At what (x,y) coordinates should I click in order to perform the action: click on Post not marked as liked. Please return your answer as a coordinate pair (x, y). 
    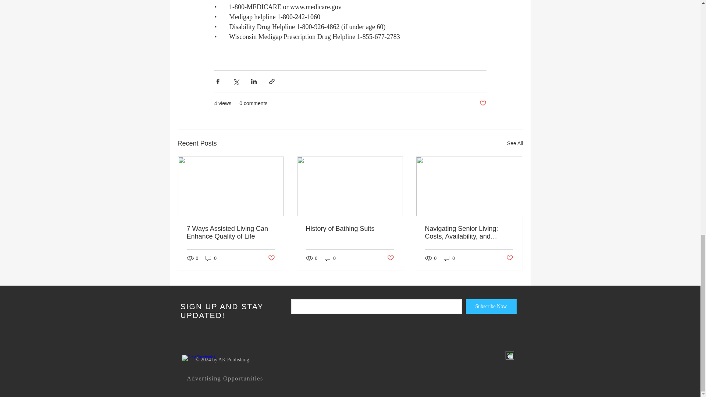
    Looking at the image, I should click on (391, 258).